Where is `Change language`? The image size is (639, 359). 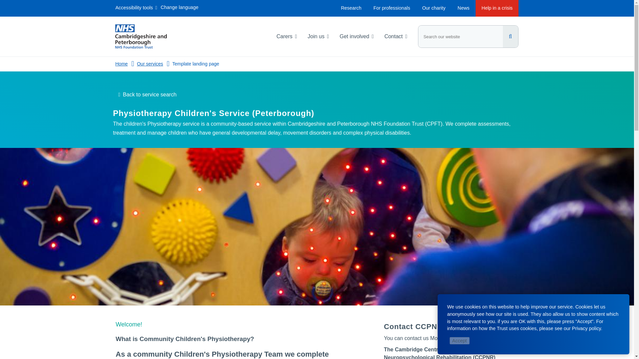 Change language is located at coordinates (179, 9).